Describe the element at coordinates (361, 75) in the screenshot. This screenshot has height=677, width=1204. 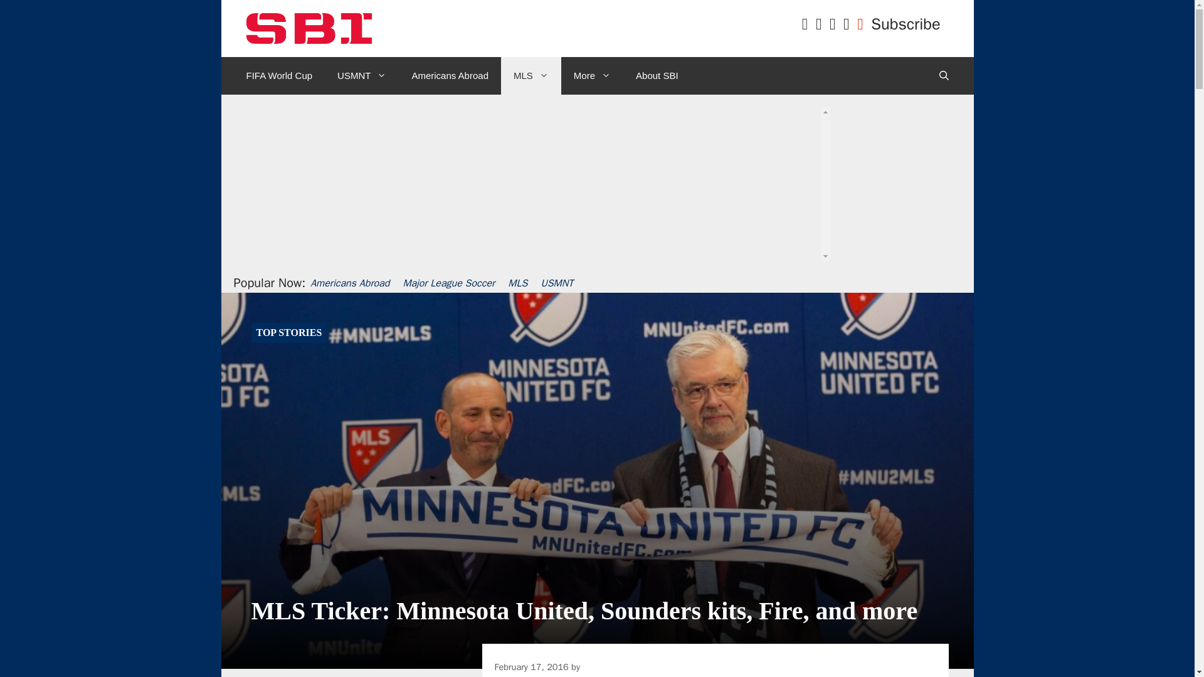
I see `USMNT` at that location.